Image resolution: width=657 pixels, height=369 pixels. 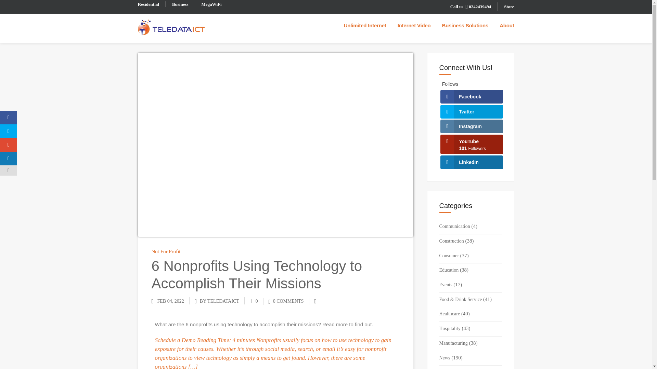 What do you see at coordinates (254, 301) in the screenshot?
I see `Like this` at bounding box center [254, 301].